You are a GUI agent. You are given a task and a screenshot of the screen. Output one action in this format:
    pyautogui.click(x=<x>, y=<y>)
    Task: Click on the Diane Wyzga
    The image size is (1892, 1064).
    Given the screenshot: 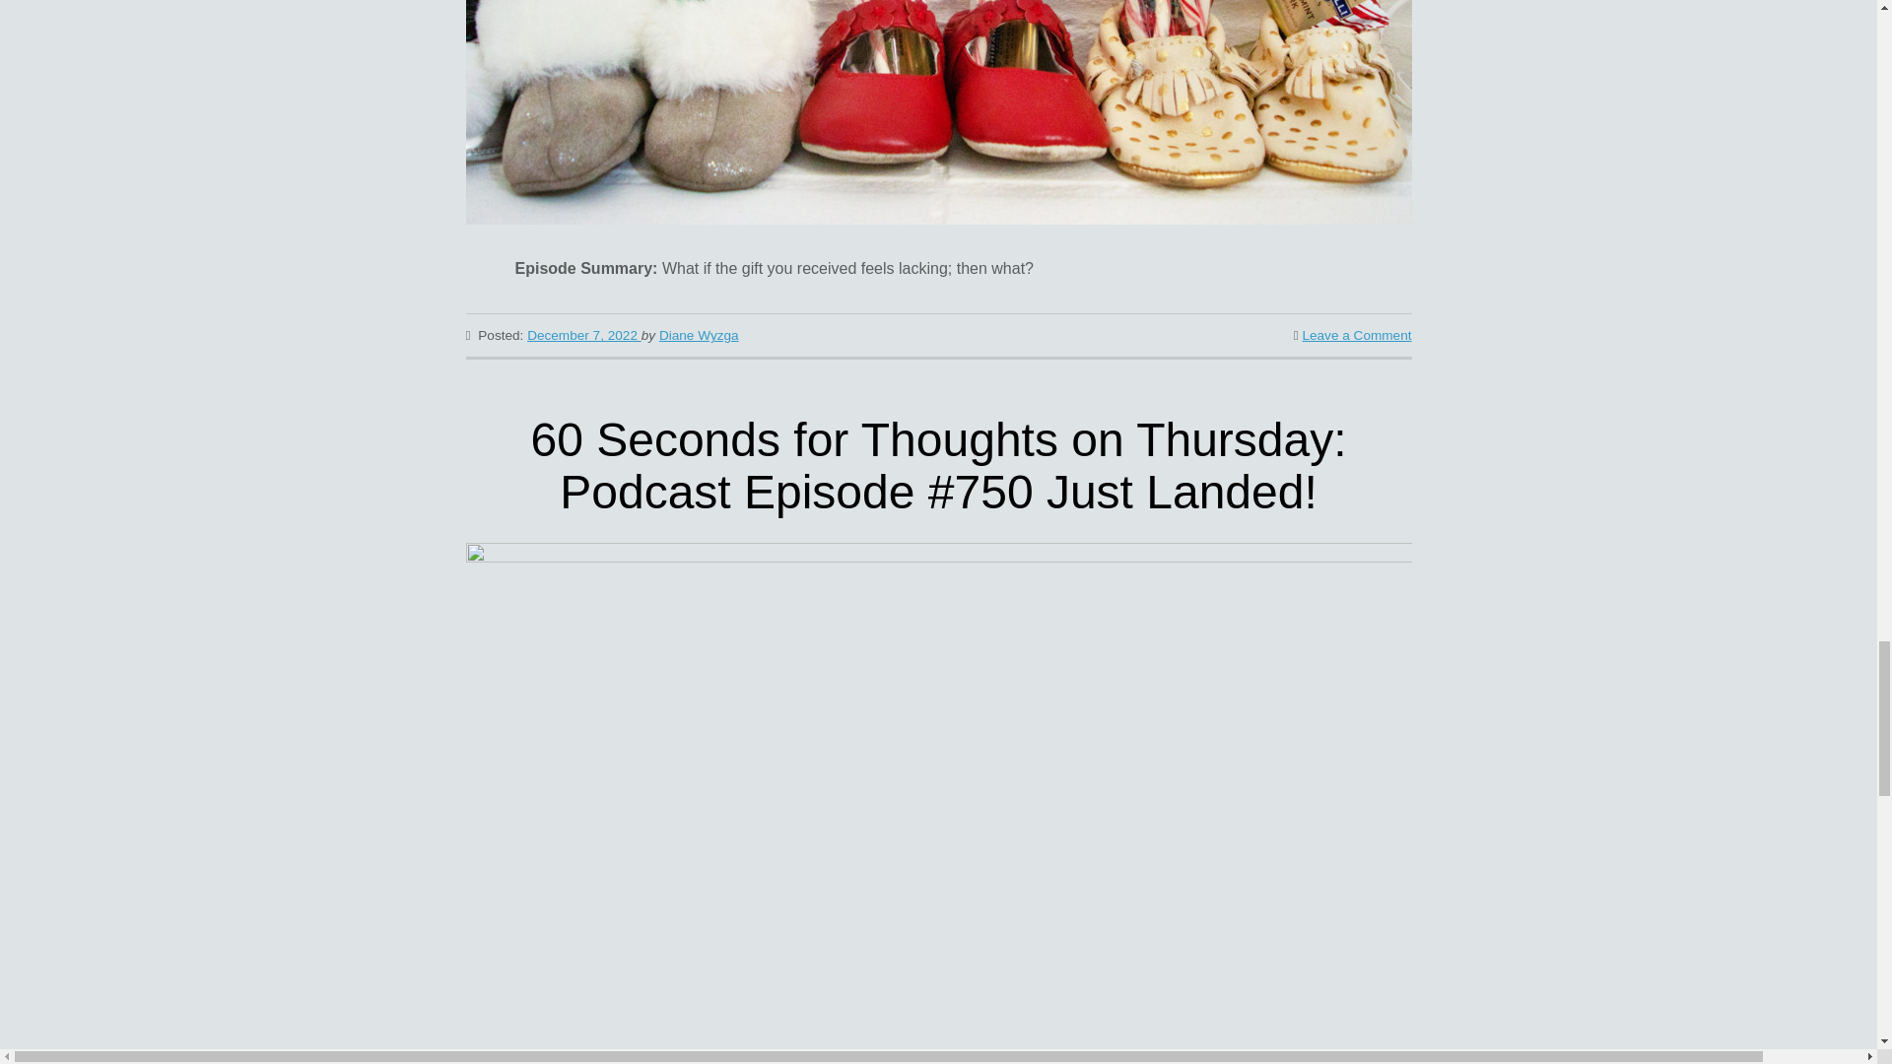 What is the action you would take?
    pyautogui.click(x=699, y=335)
    